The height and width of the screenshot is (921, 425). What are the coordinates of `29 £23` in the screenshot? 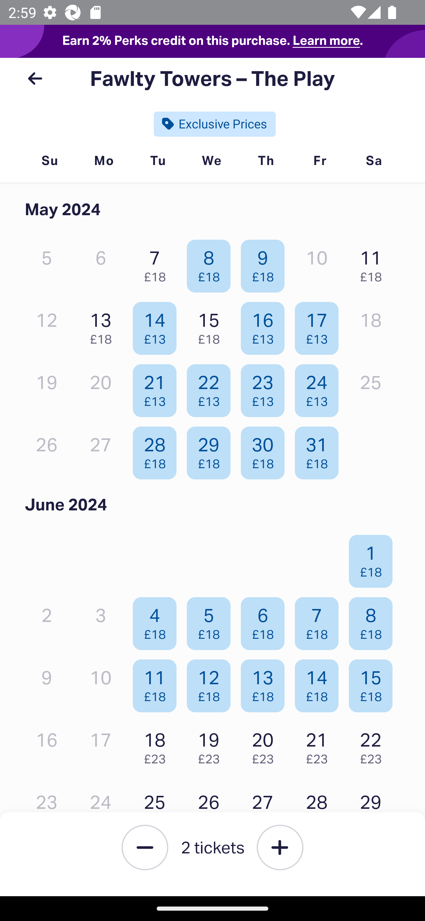 It's located at (374, 808).